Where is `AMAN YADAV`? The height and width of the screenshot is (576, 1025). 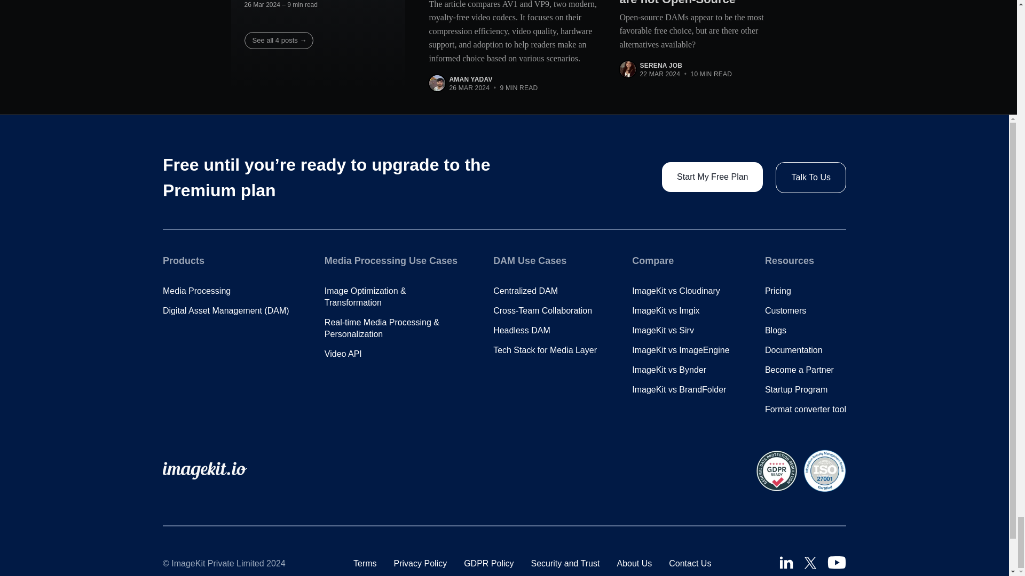
AMAN YADAV is located at coordinates (471, 79).